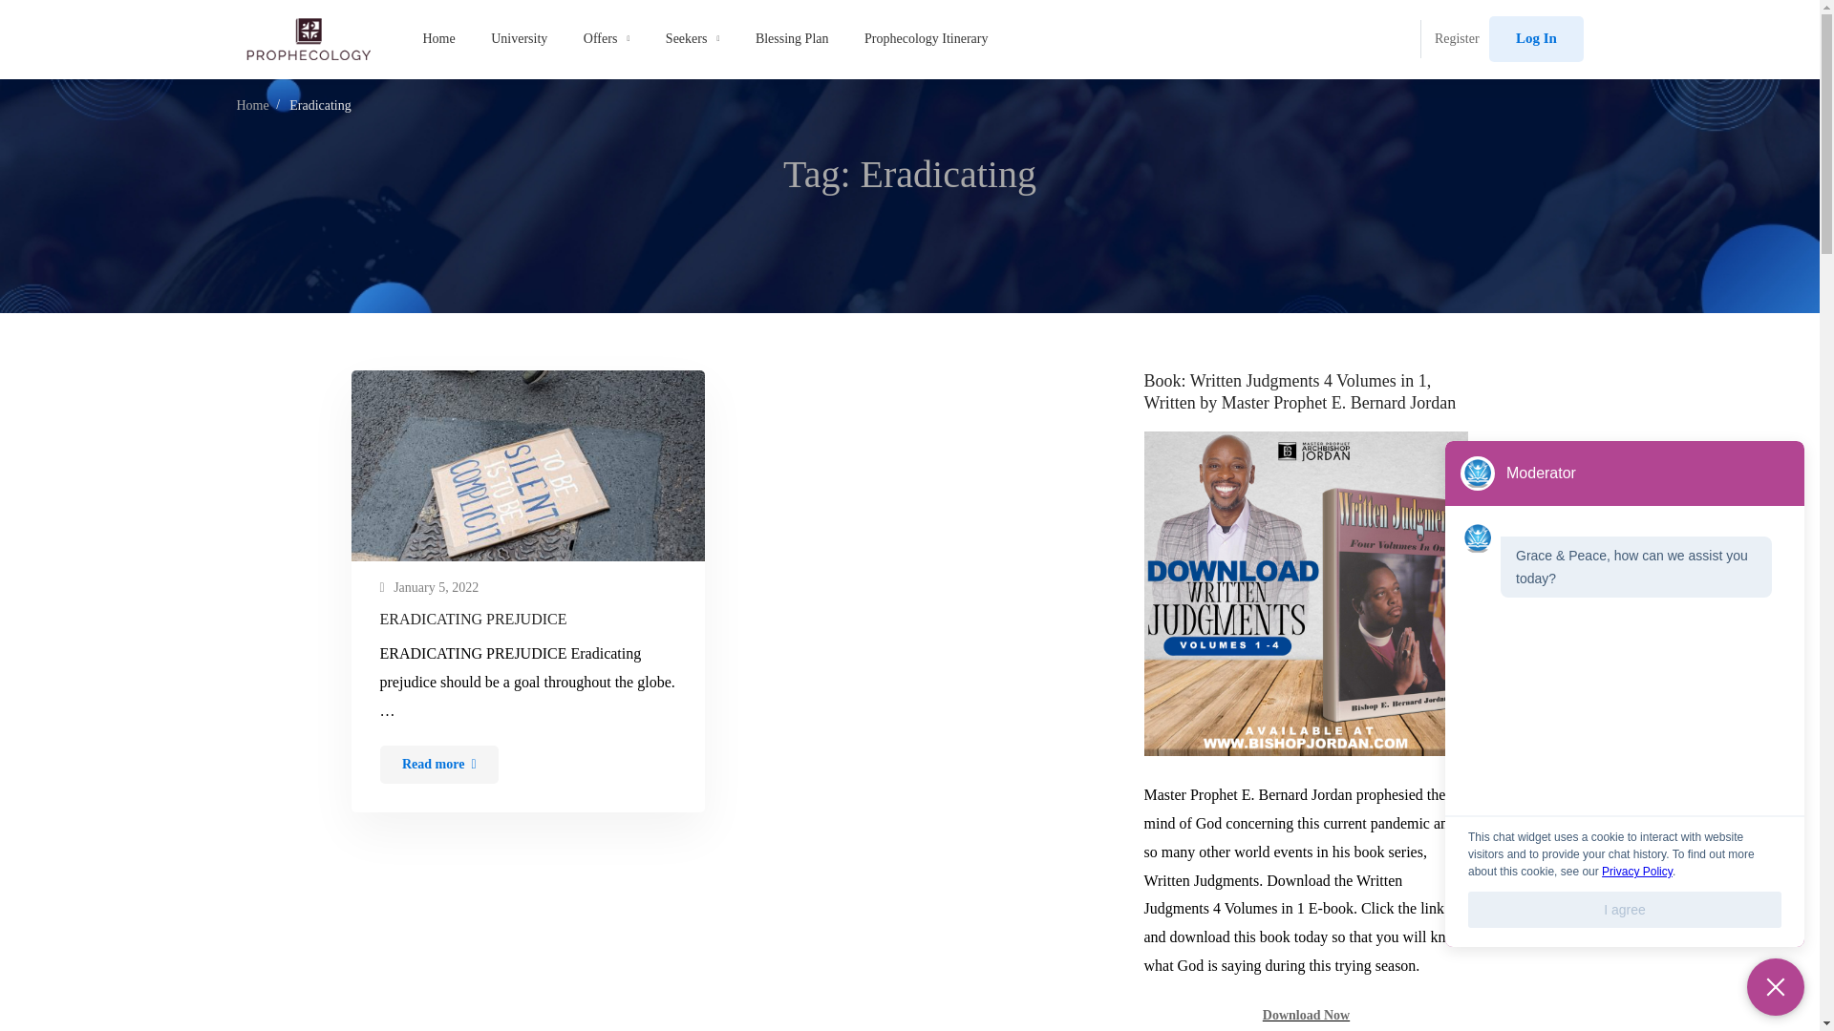 The width and height of the screenshot is (1834, 1031). Describe the element at coordinates (792, 39) in the screenshot. I see `Blessing Plan` at that location.